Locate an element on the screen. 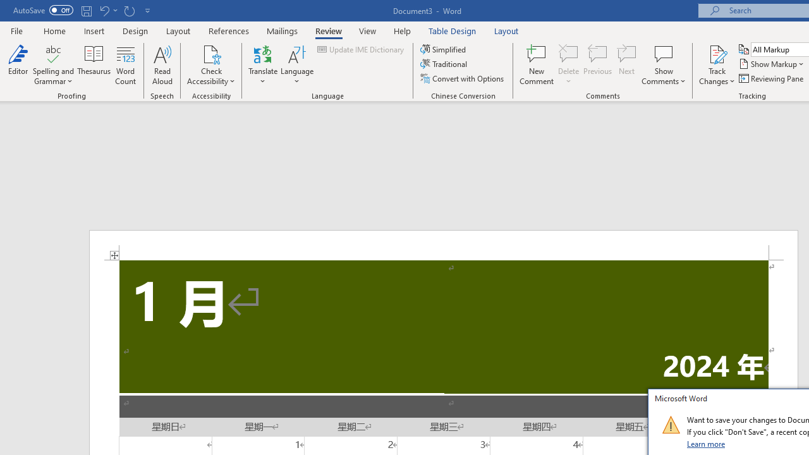  Track Changes is located at coordinates (717, 53).